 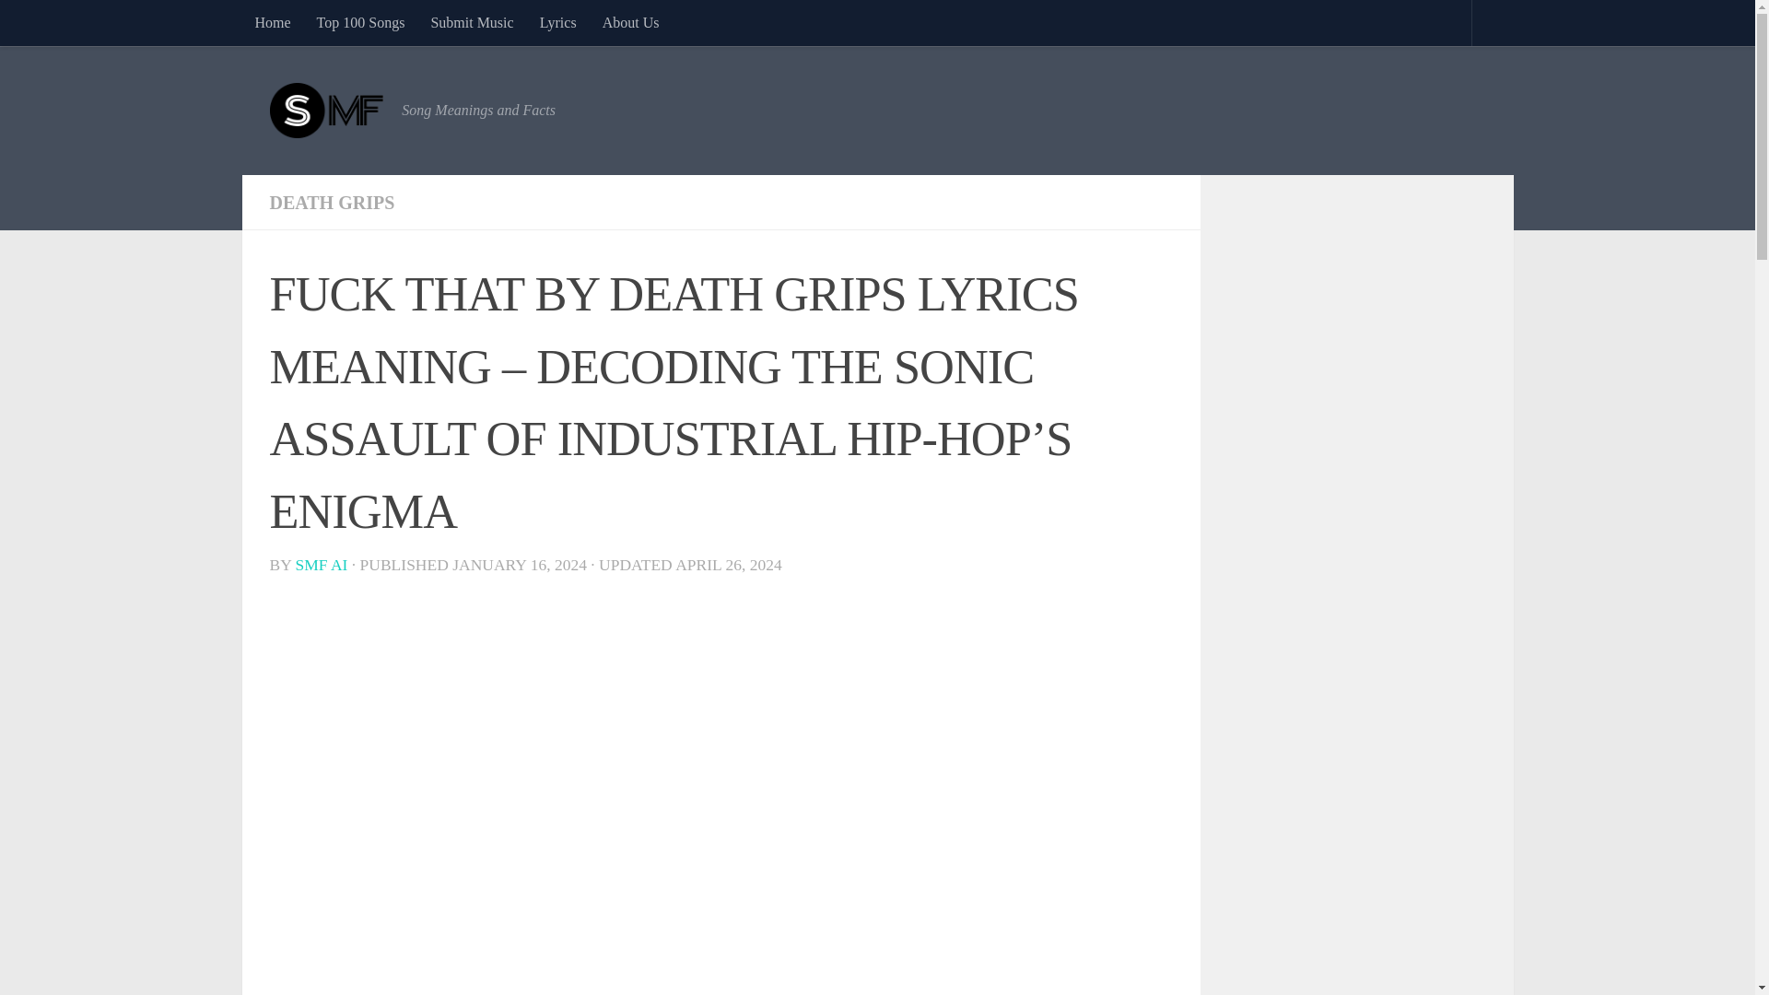 What do you see at coordinates (322, 564) in the screenshot?
I see `SMF AI` at bounding box center [322, 564].